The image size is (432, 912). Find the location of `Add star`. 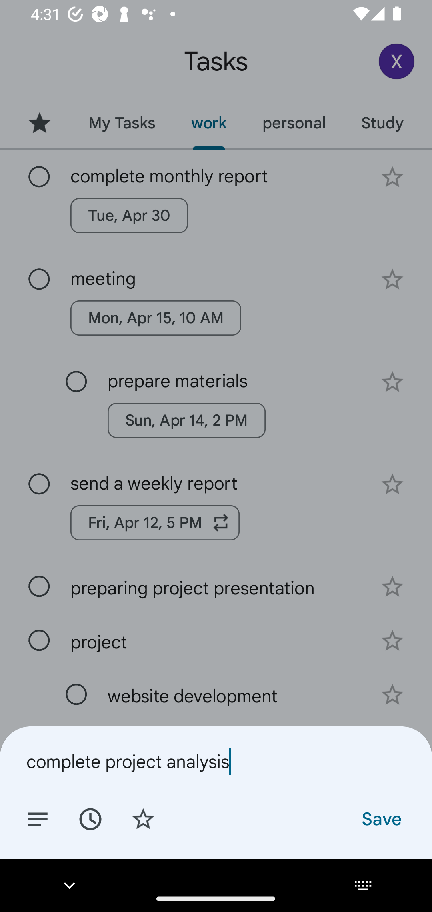

Add star is located at coordinates (143, 818).